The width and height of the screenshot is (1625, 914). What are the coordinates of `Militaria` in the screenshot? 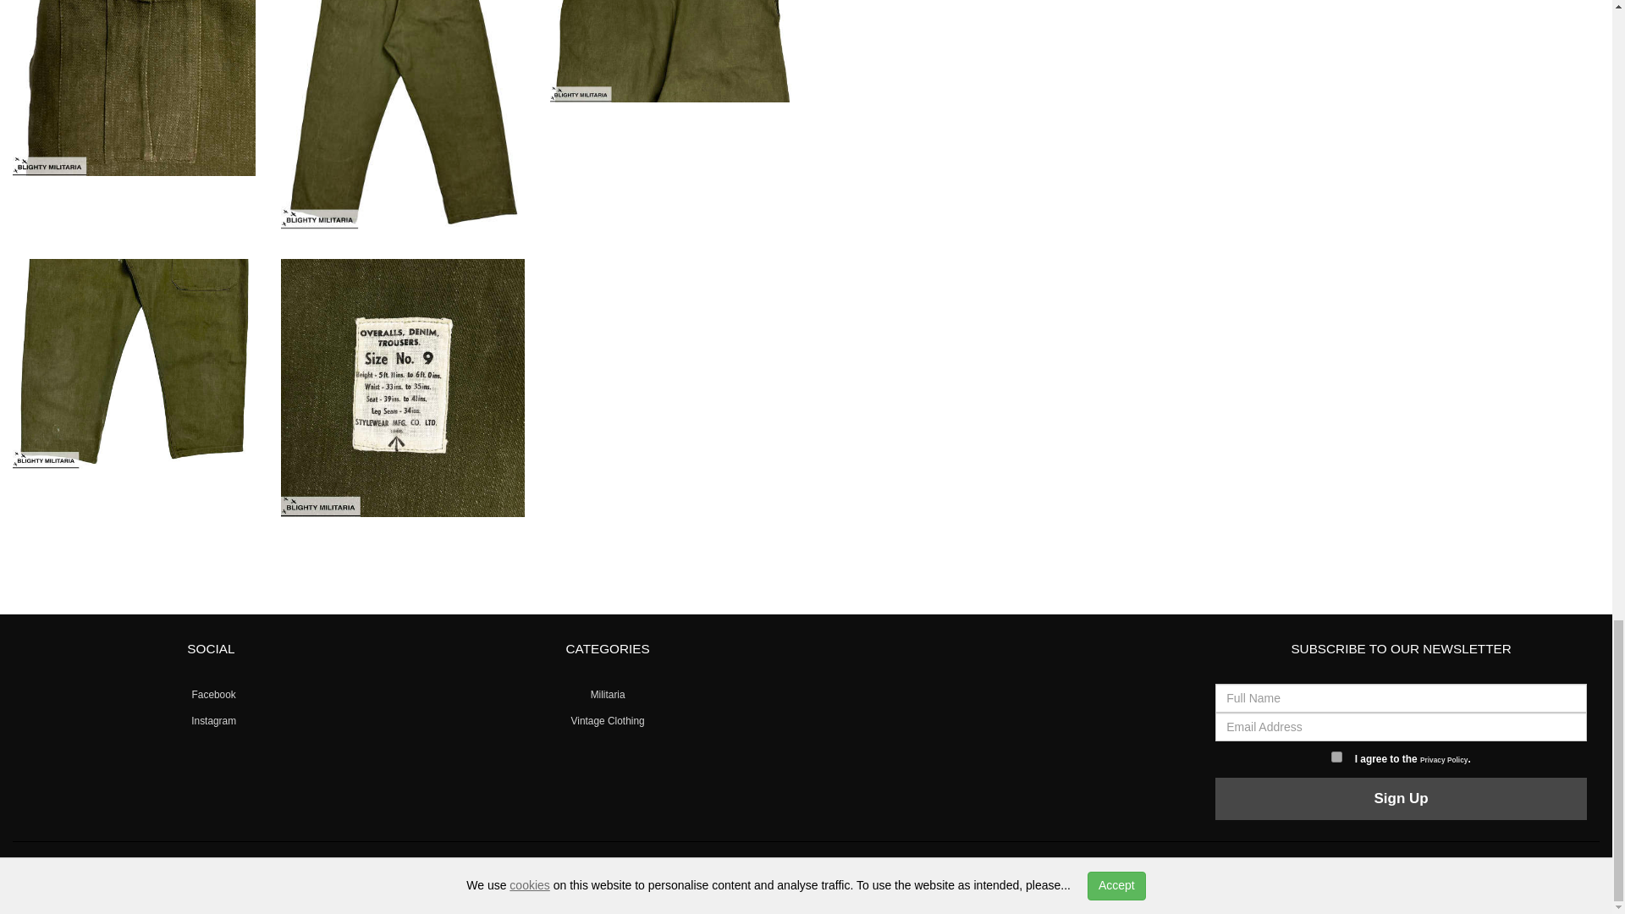 It's located at (608, 695).